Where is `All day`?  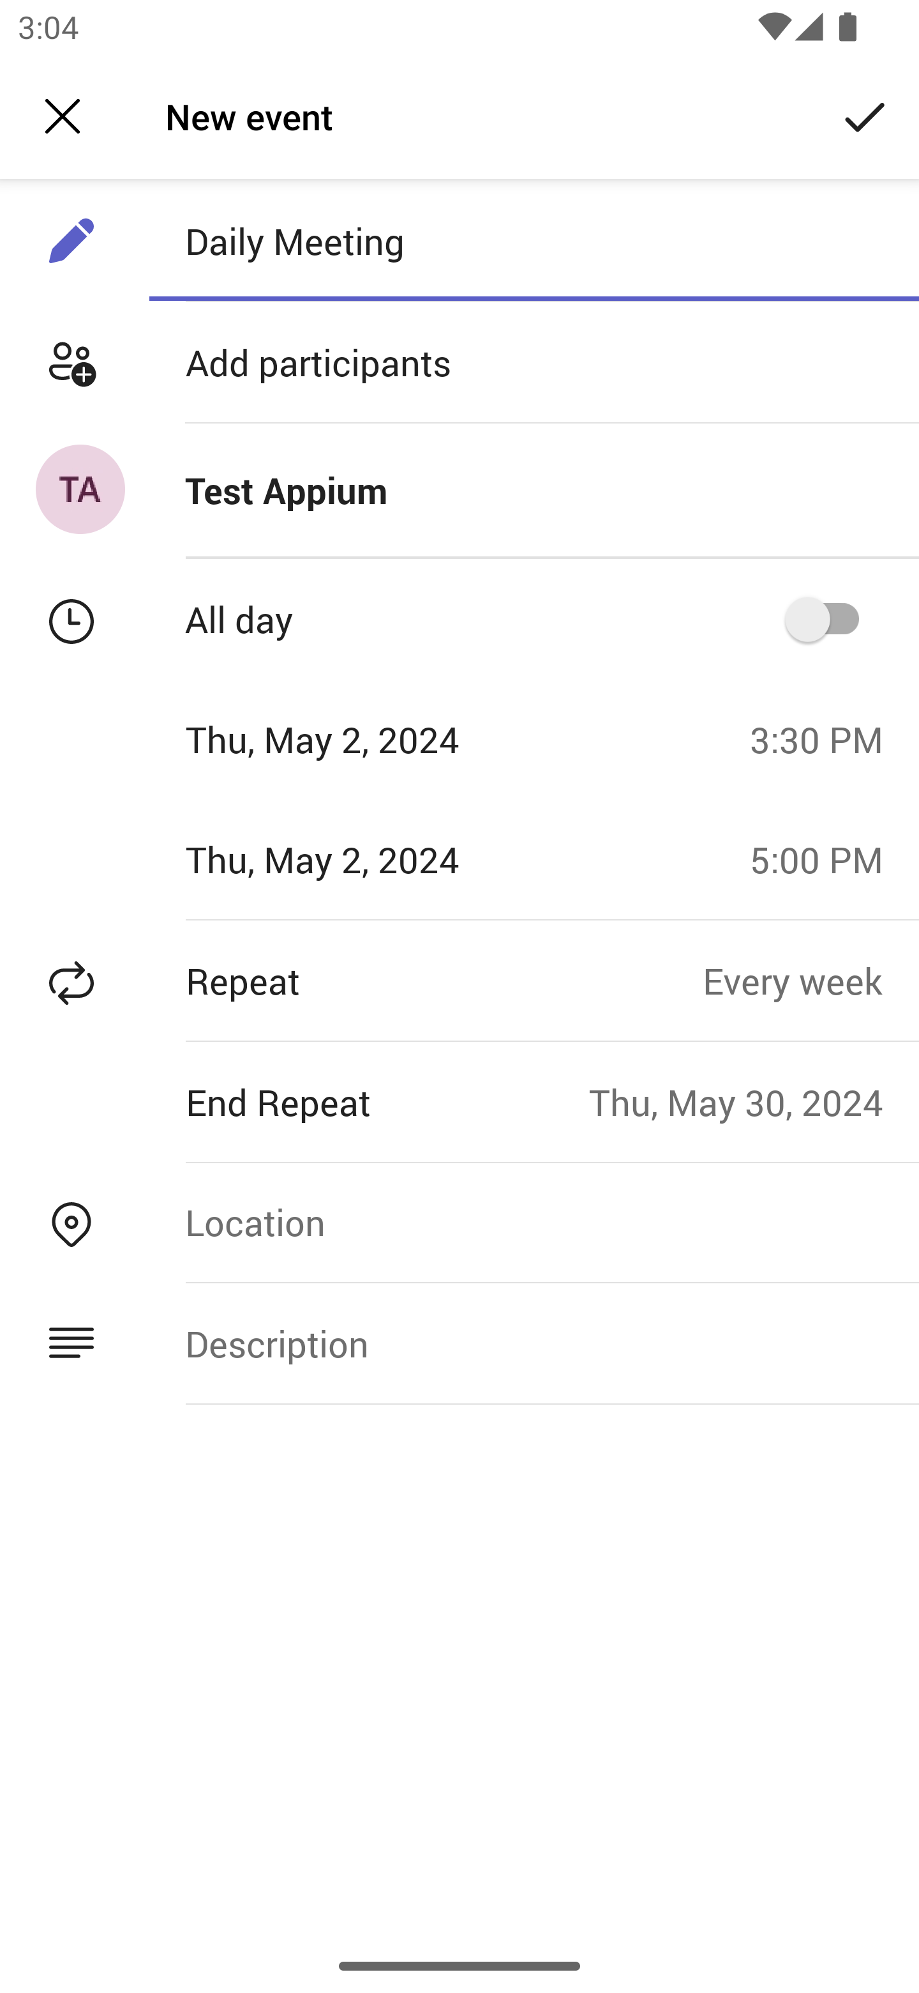 All day is located at coordinates (830, 618).